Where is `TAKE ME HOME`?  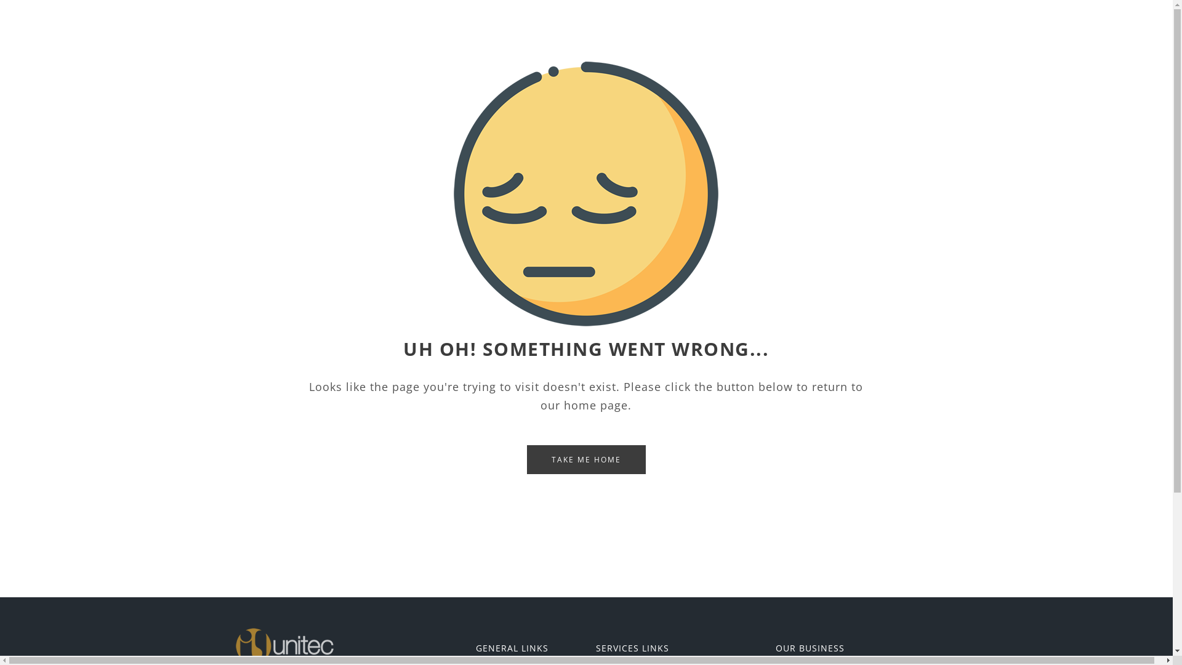
TAKE ME HOME is located at coordinates (586, 459).